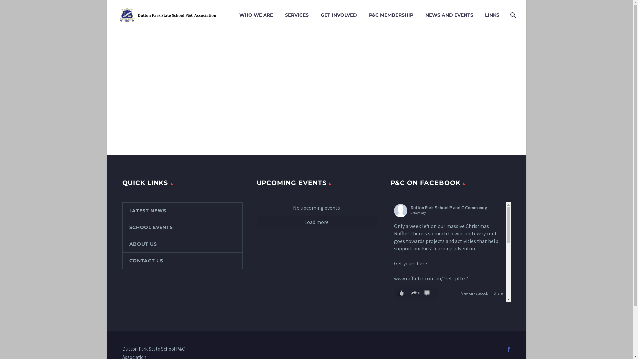 This screenshot has width=638, height=359. I want to click on Dutton Park School P and C Community, so click(449, 208).